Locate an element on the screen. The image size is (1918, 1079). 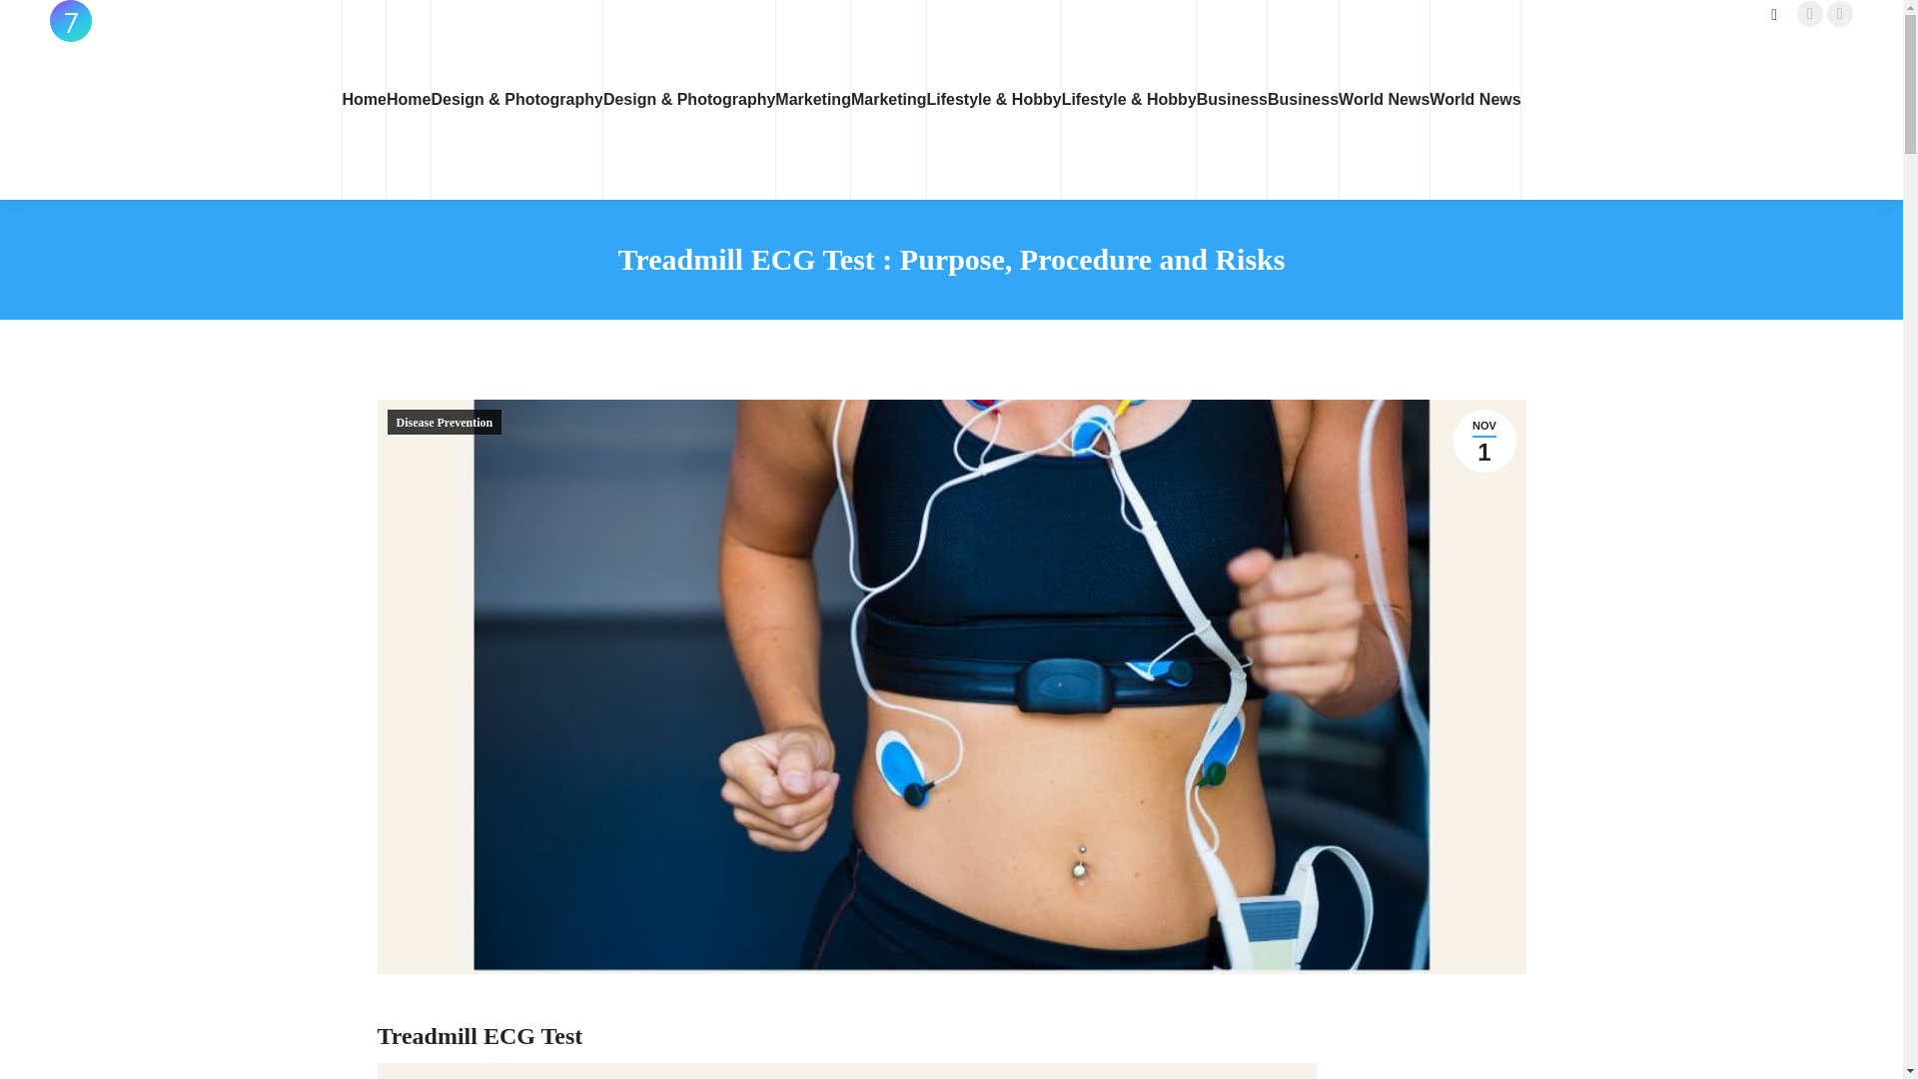
World News is located at coordinates (1474, 100).